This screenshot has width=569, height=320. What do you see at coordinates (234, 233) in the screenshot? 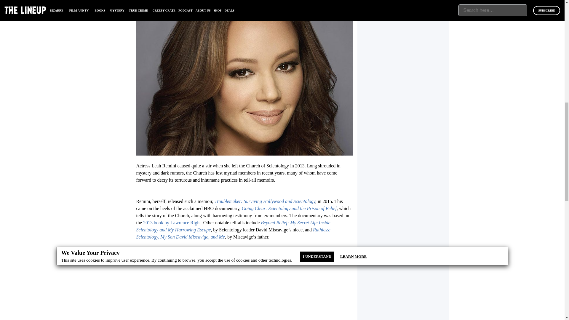
I see `Ruthless: Scientology, My Son David Miscavige, and Me` at bounding box center [234, 233].